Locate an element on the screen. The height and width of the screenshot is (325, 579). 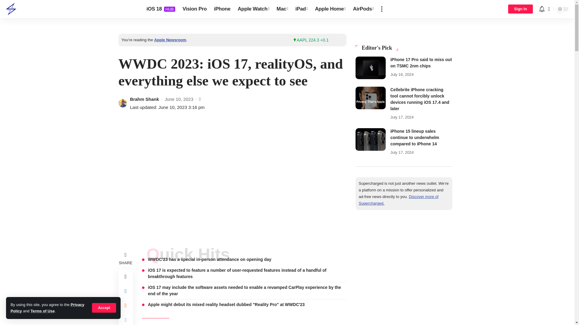
Apple Watch is located at coordinates (363, 9).